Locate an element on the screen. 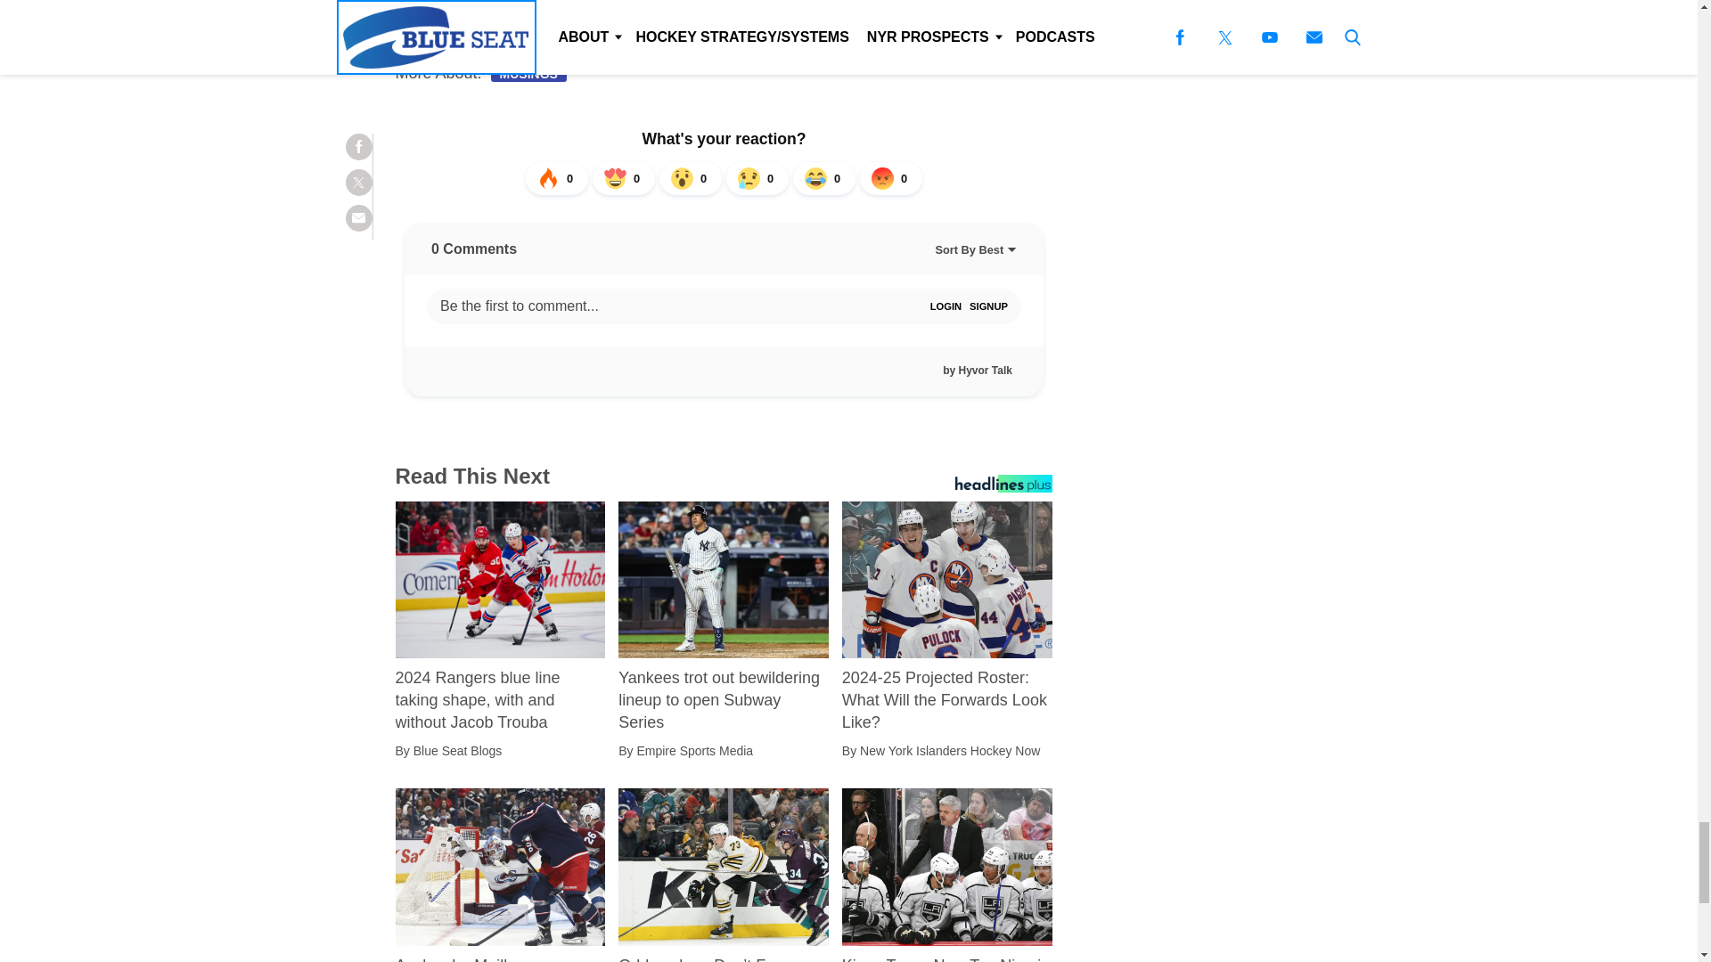 This screenshot has height=962, width=1711. VITALI KRAVTSOV is located at coordinates (642, 41).